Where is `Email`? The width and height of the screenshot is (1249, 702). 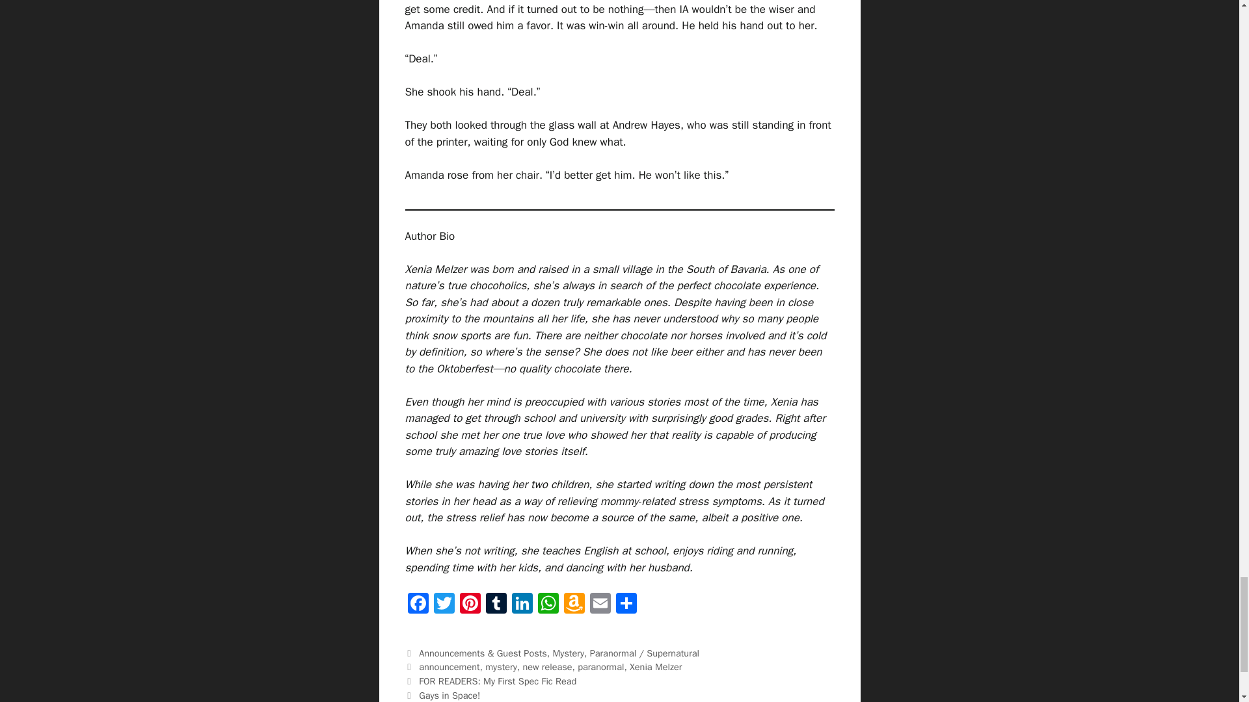 Email is located at coordinates (600, 604).